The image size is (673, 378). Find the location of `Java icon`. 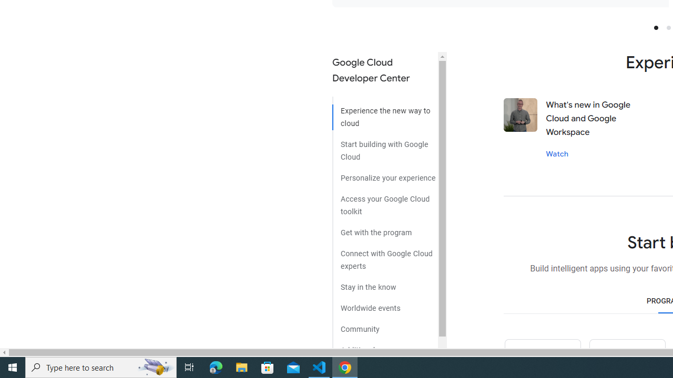

Java icon is located at coordinates (627, 358).